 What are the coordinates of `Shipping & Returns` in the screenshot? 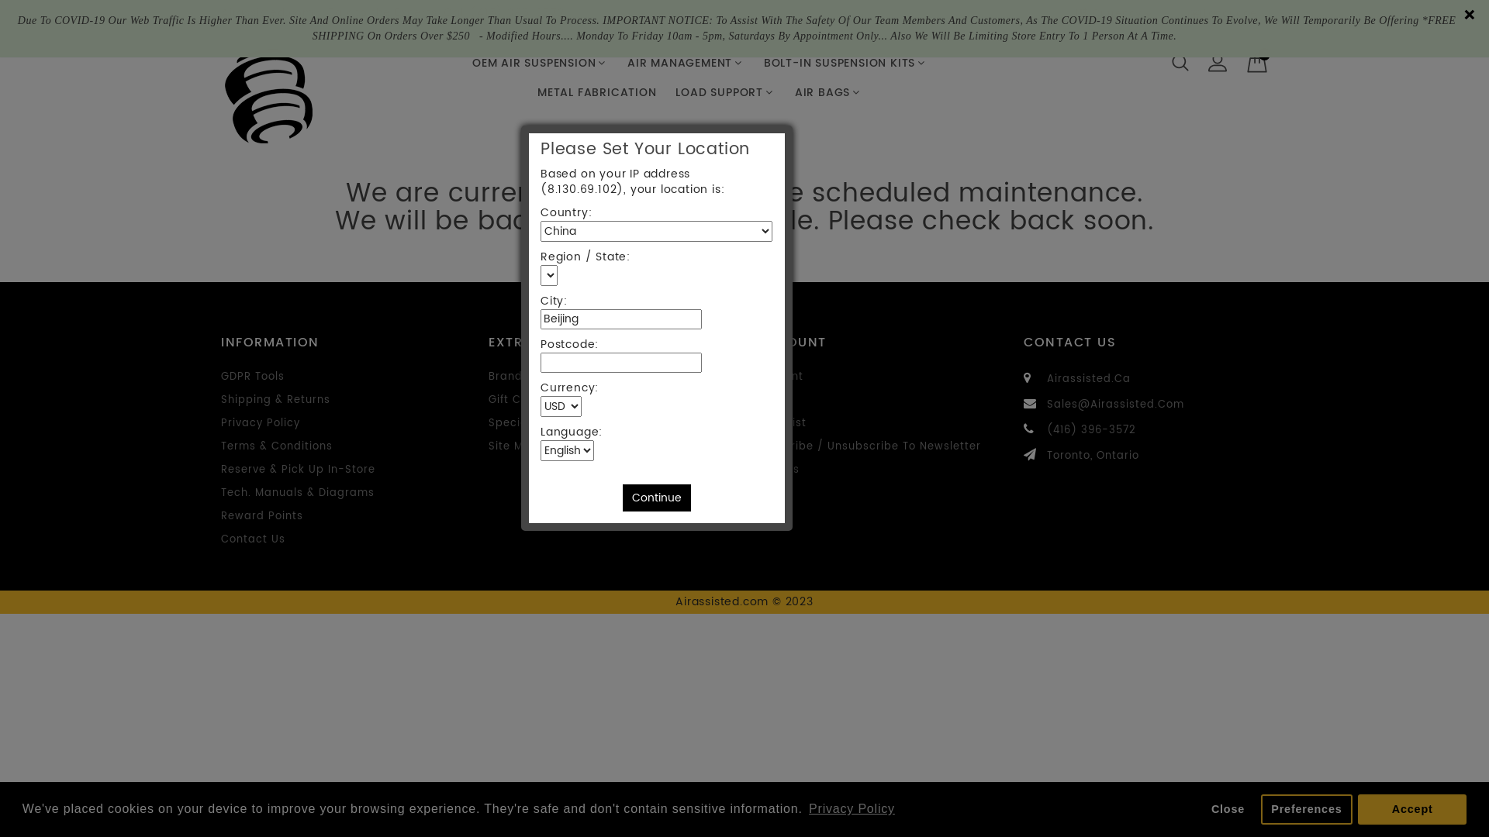 It's located at (276, 400).